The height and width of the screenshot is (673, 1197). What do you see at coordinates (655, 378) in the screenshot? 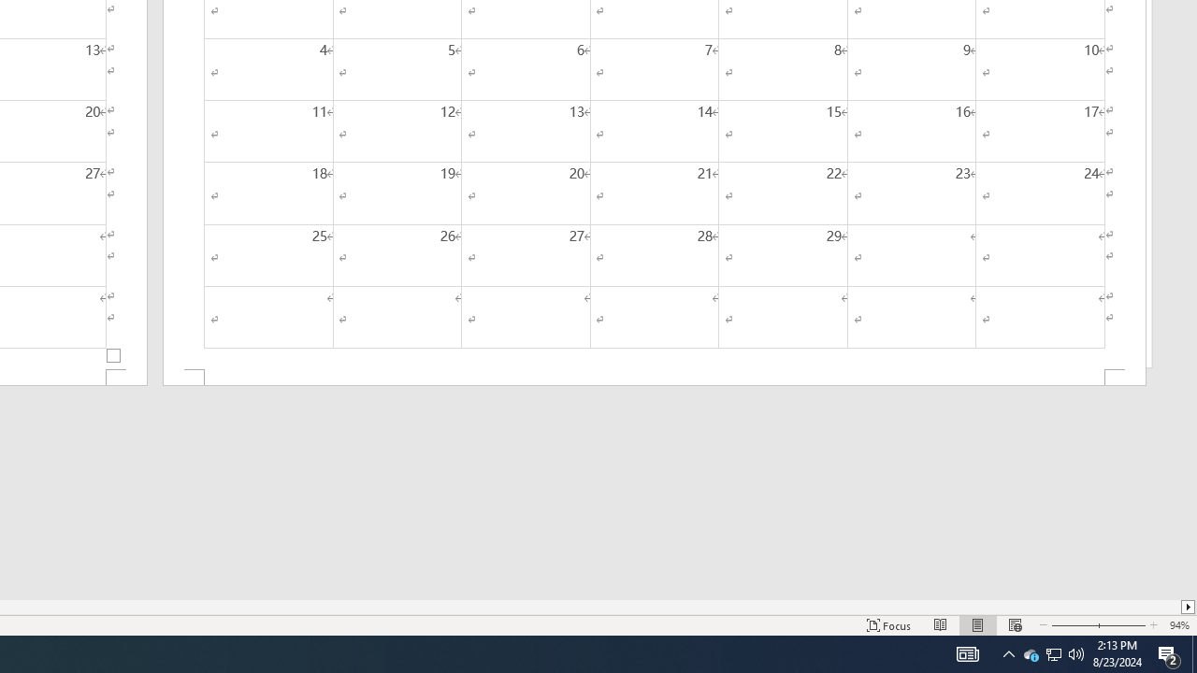
I see `Footer -Section 2-` at bounding box center [655, 378].